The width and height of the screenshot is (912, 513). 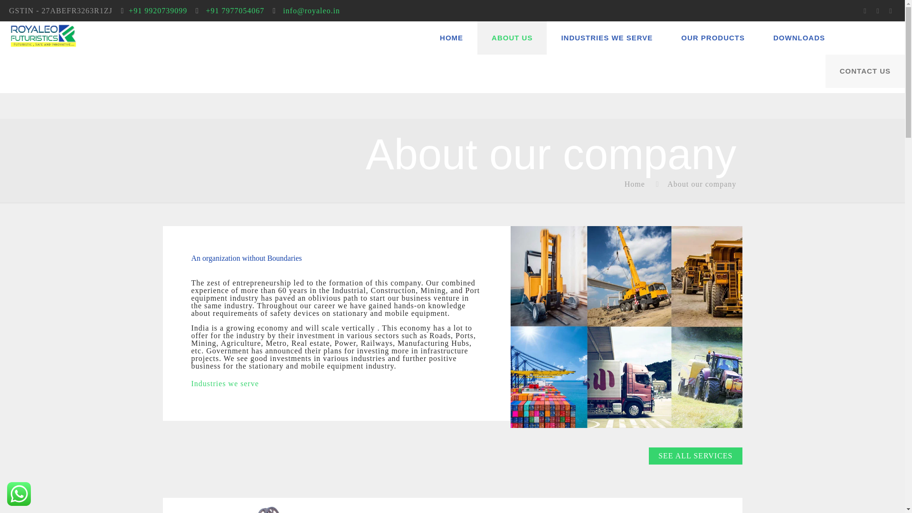 What do you see at coordinates (878, 11) in the screenshot?
I see `Facebook` at bounding box center [878, 11].